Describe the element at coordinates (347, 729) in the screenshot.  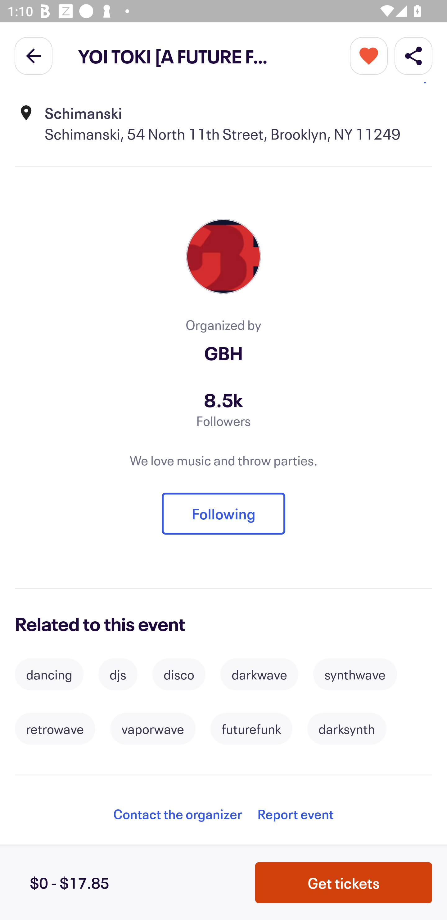
I see `darksynth` at that location.